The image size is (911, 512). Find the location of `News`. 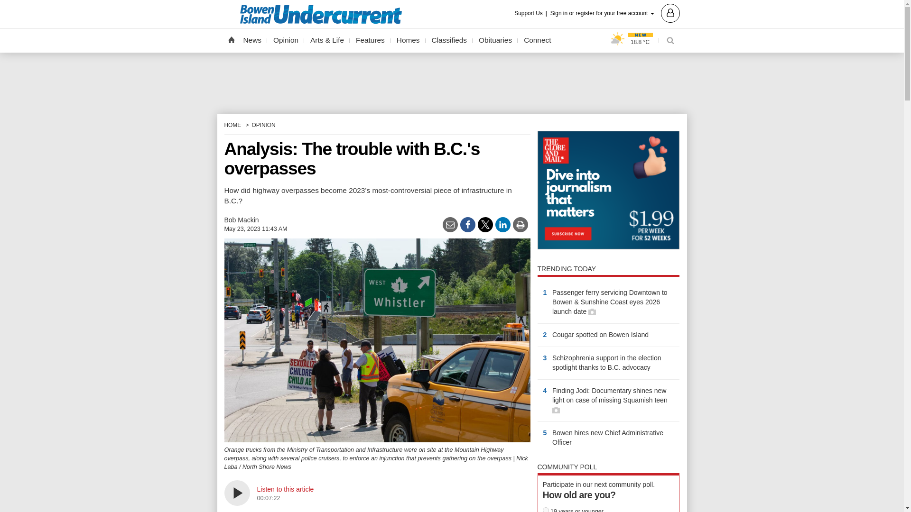

News is located at coordinates (252, 40).